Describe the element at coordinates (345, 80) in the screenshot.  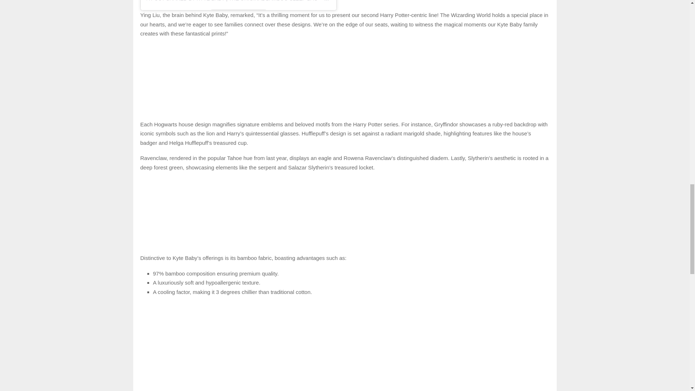
I see `Advertisement` at that location.